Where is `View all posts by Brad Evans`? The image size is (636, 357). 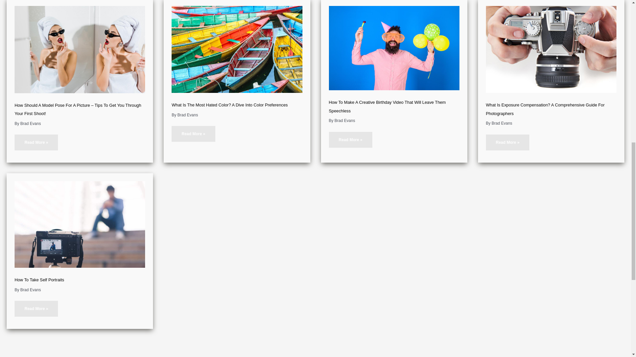 View all posts by Brad Evans is located at coordinates (187, 115).